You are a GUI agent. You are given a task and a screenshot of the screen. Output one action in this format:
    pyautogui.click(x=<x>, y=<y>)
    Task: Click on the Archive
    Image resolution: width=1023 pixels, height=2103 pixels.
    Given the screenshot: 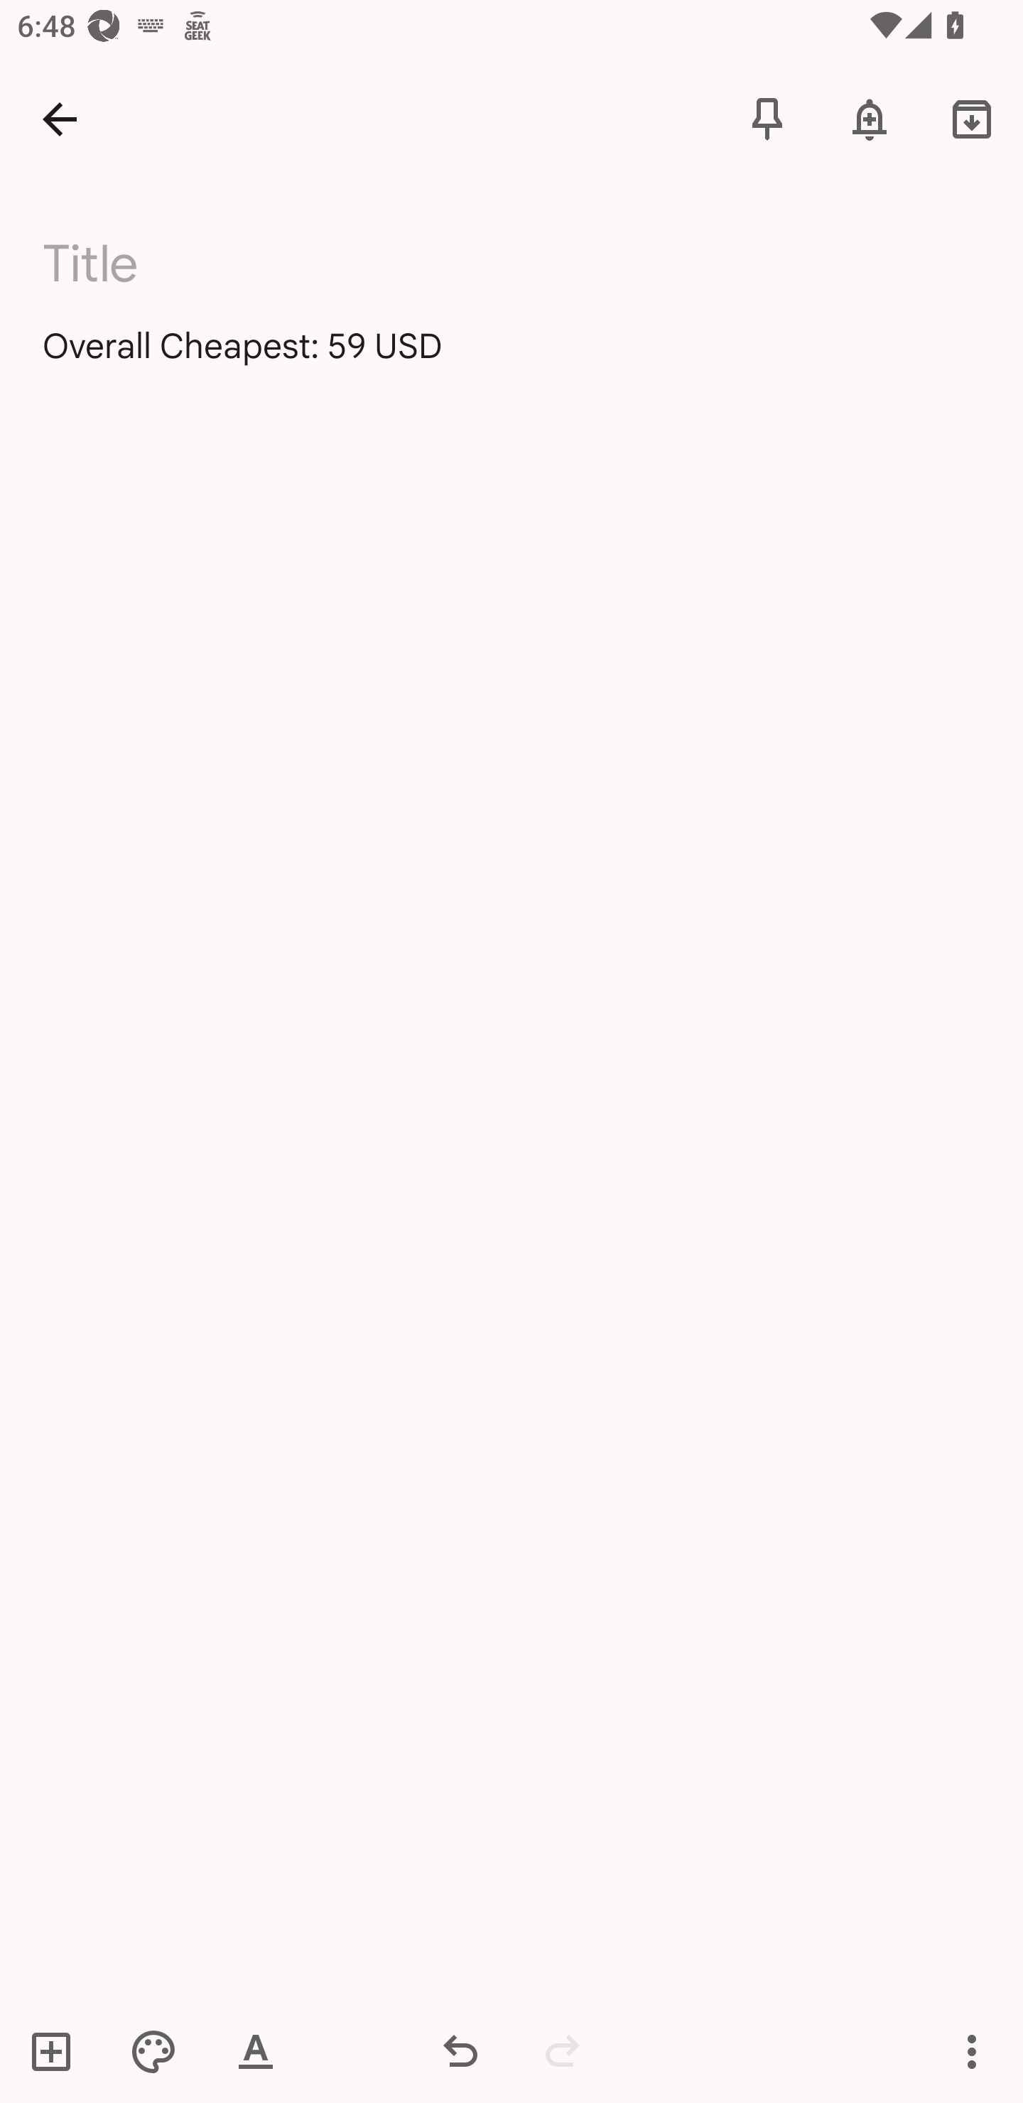 What is the action you would take?
    pyautogui.click(x=972, y=118)
    